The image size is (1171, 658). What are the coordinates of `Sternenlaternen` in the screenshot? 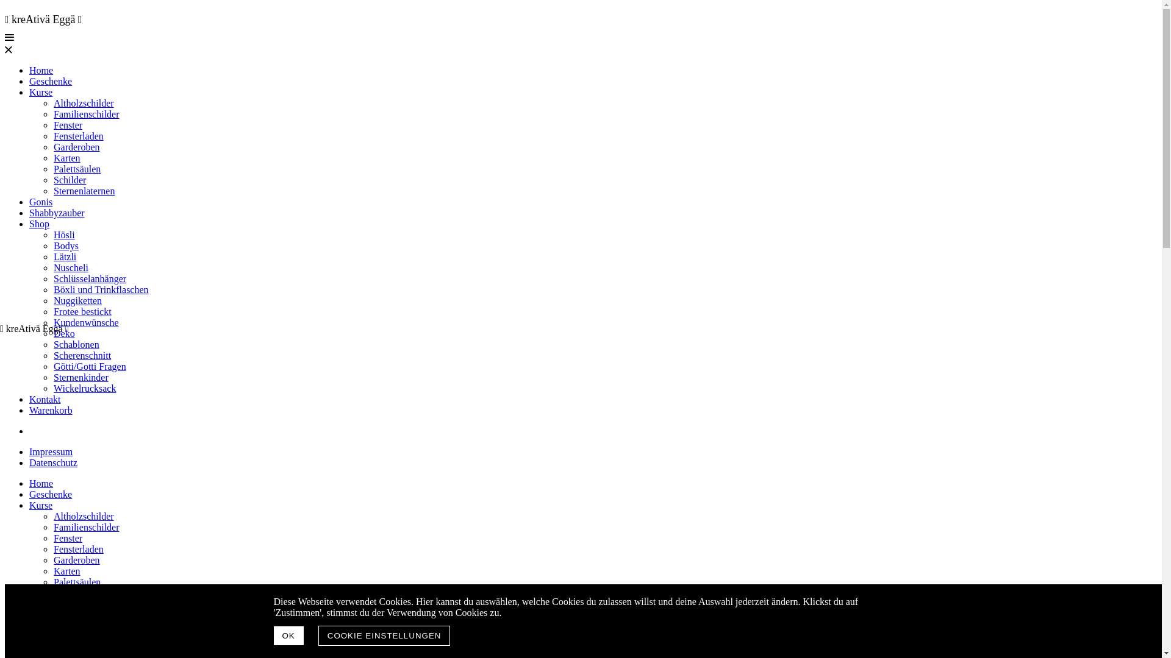 It's located at (84, 604).